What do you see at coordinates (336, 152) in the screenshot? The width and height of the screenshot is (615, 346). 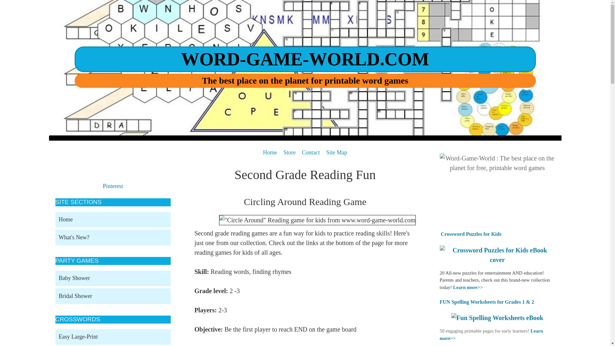 I see `Site Map` at bounding box center [336, 152].